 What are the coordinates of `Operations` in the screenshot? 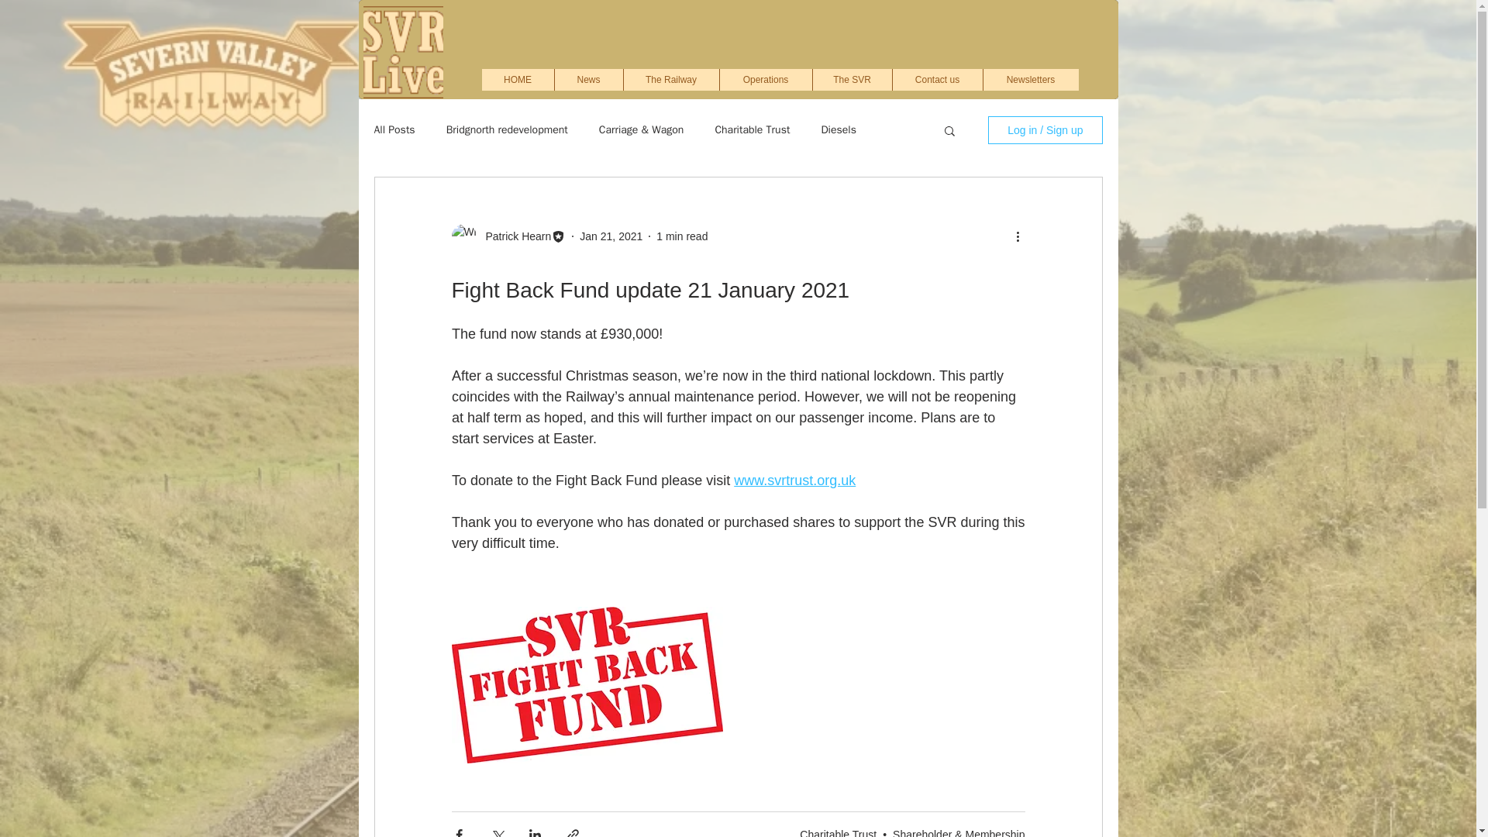 It's located at (766, 79).